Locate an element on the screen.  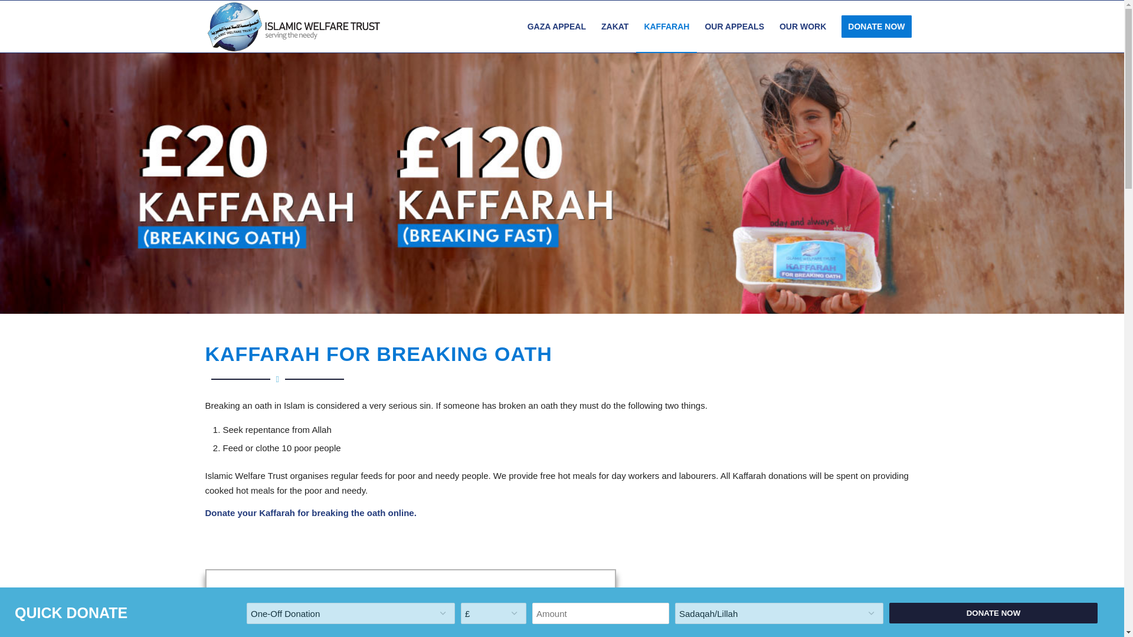
BROKEN 2 OATHS is located at coordinates (281, 629).